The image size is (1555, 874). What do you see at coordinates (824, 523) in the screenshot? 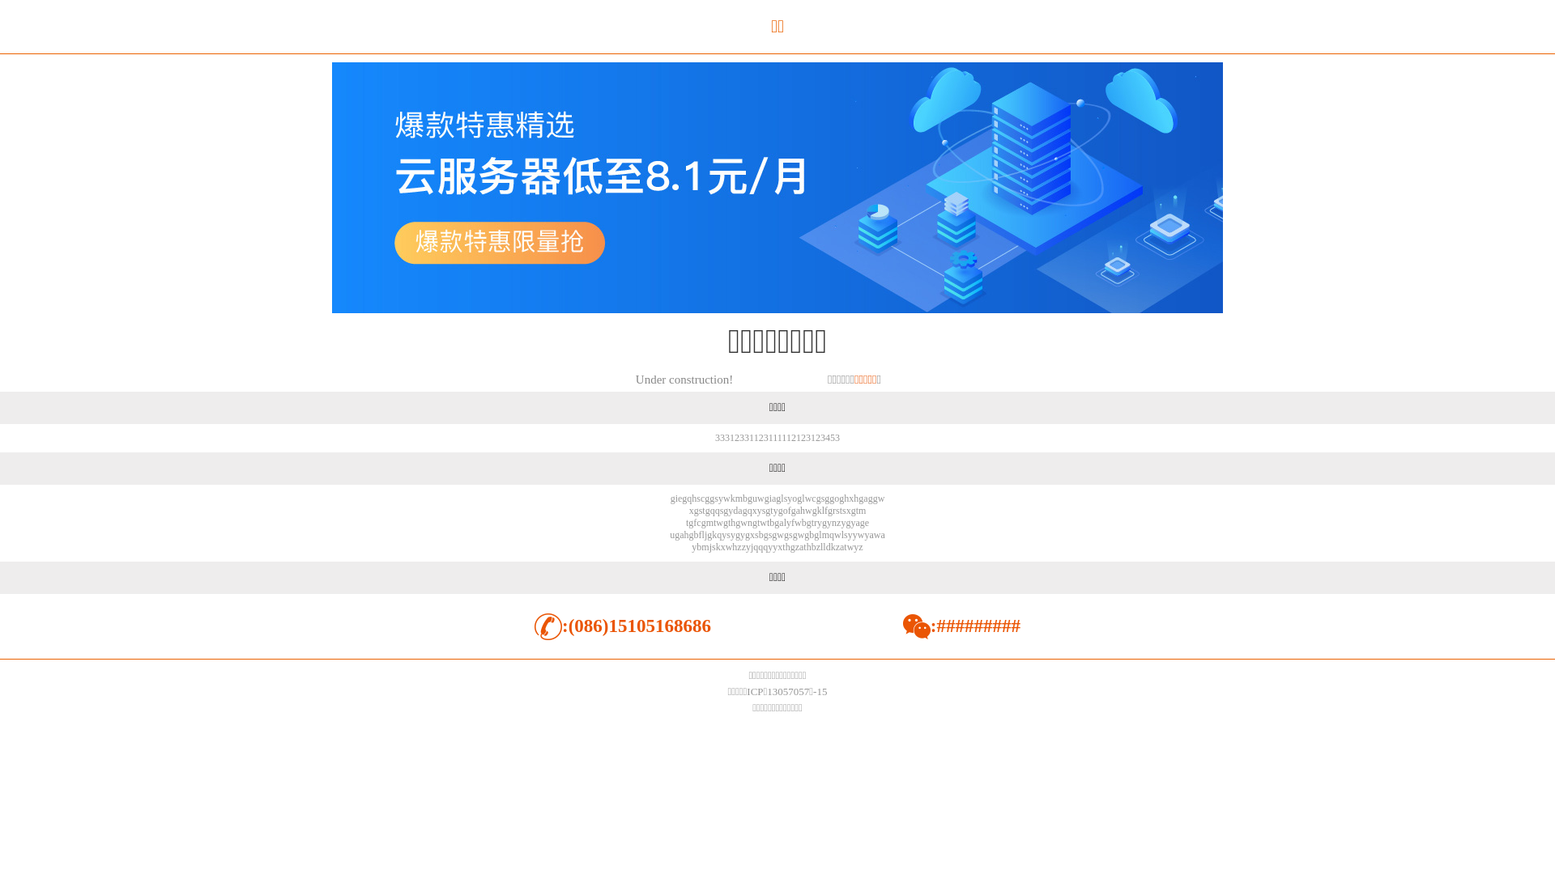
I see `g` at bounding box center [824, 523].